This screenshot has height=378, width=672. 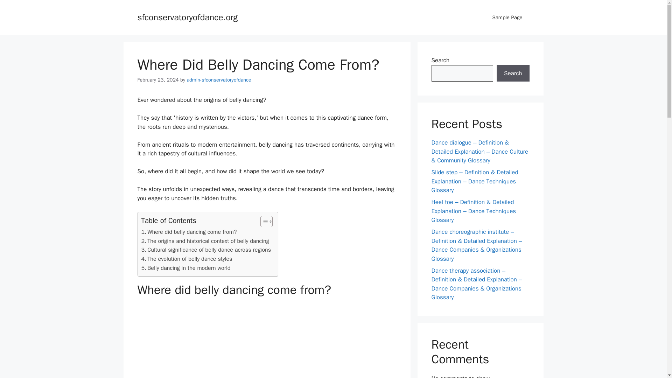 I want to click on admin-sfconservatoryofdance, so click(x=219, y=80).